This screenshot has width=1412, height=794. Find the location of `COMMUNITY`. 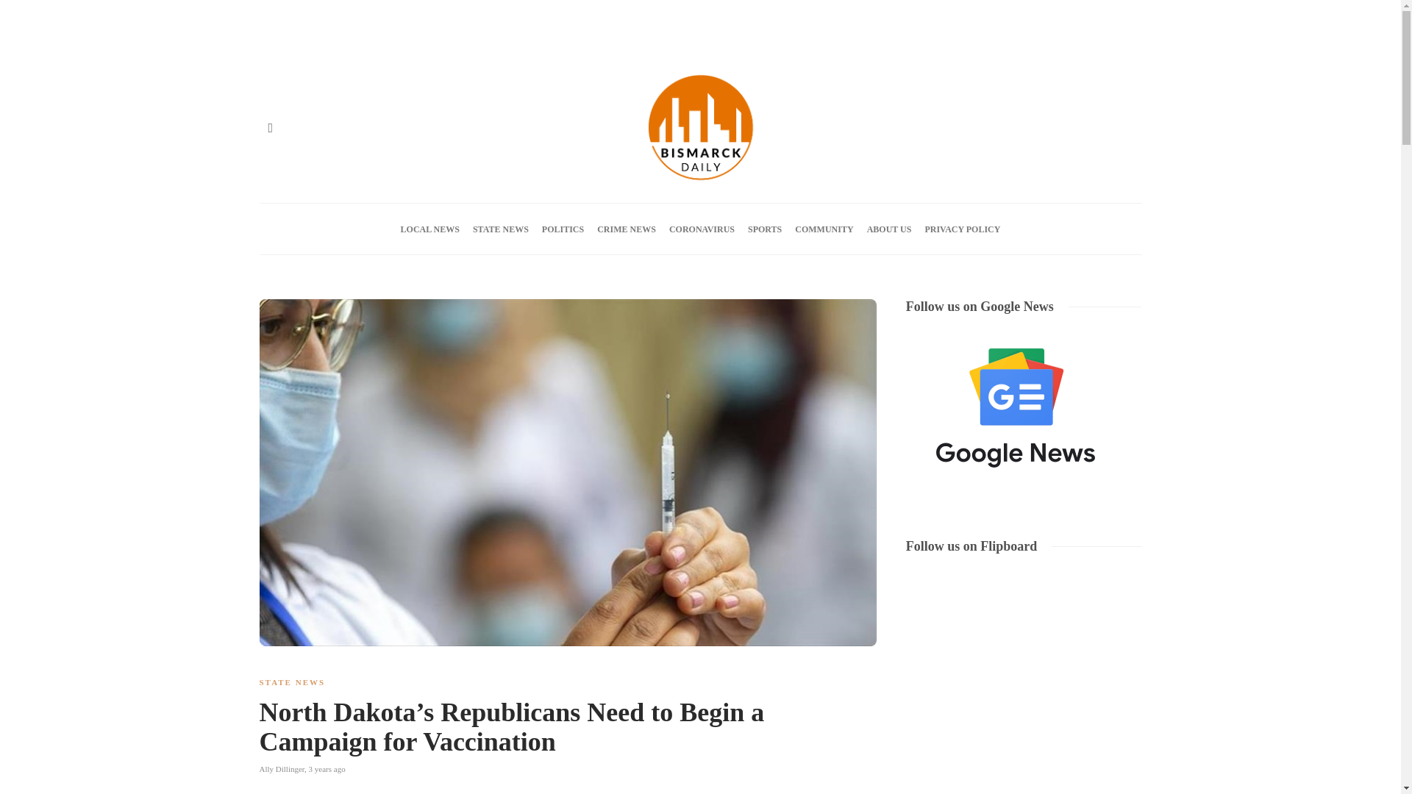

COMMUNITY is located at coordinates (824, 229).